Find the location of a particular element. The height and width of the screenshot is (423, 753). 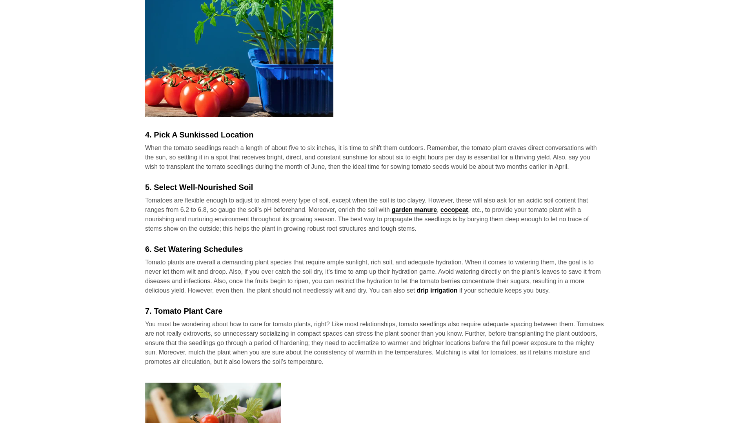

Cocopeat is located at coordinates (454, 210).